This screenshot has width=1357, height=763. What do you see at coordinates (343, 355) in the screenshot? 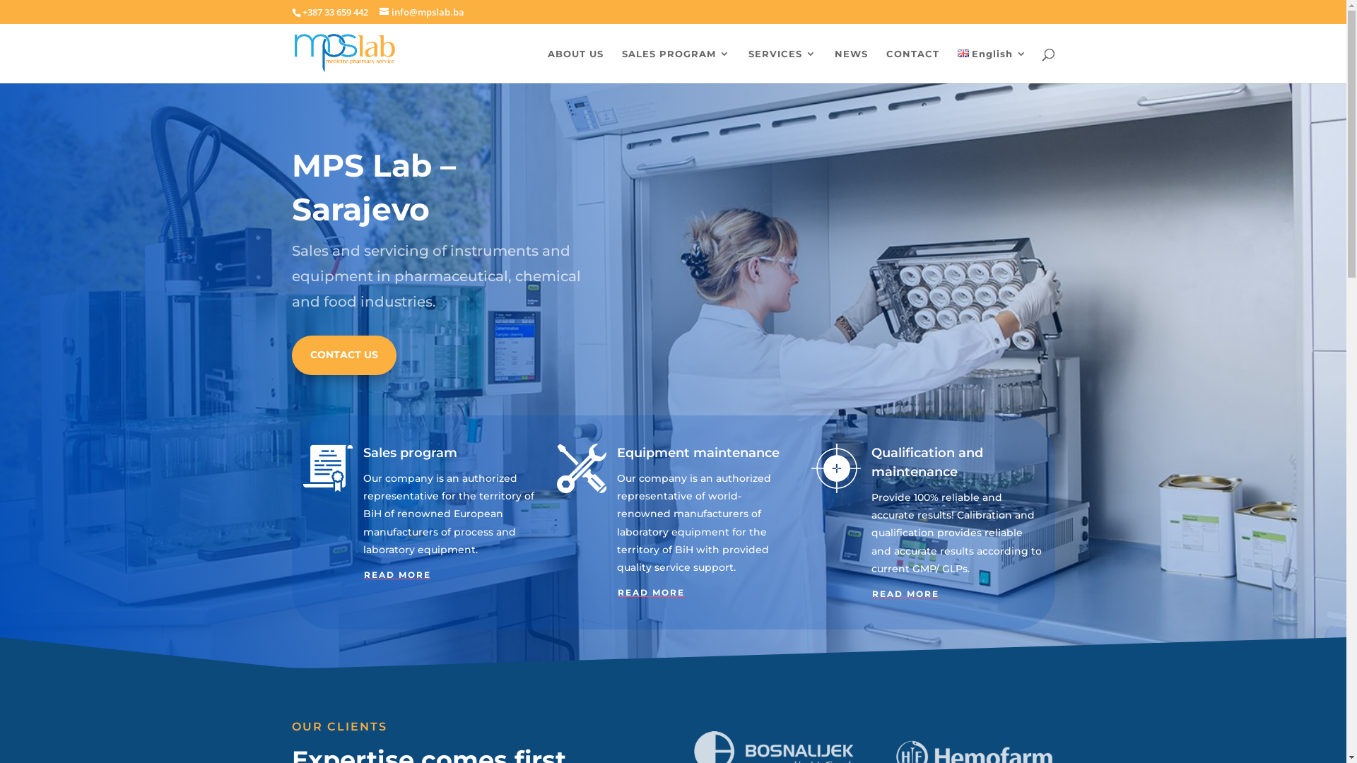
I see `CONTACT US` at bounding box center [343, 355].